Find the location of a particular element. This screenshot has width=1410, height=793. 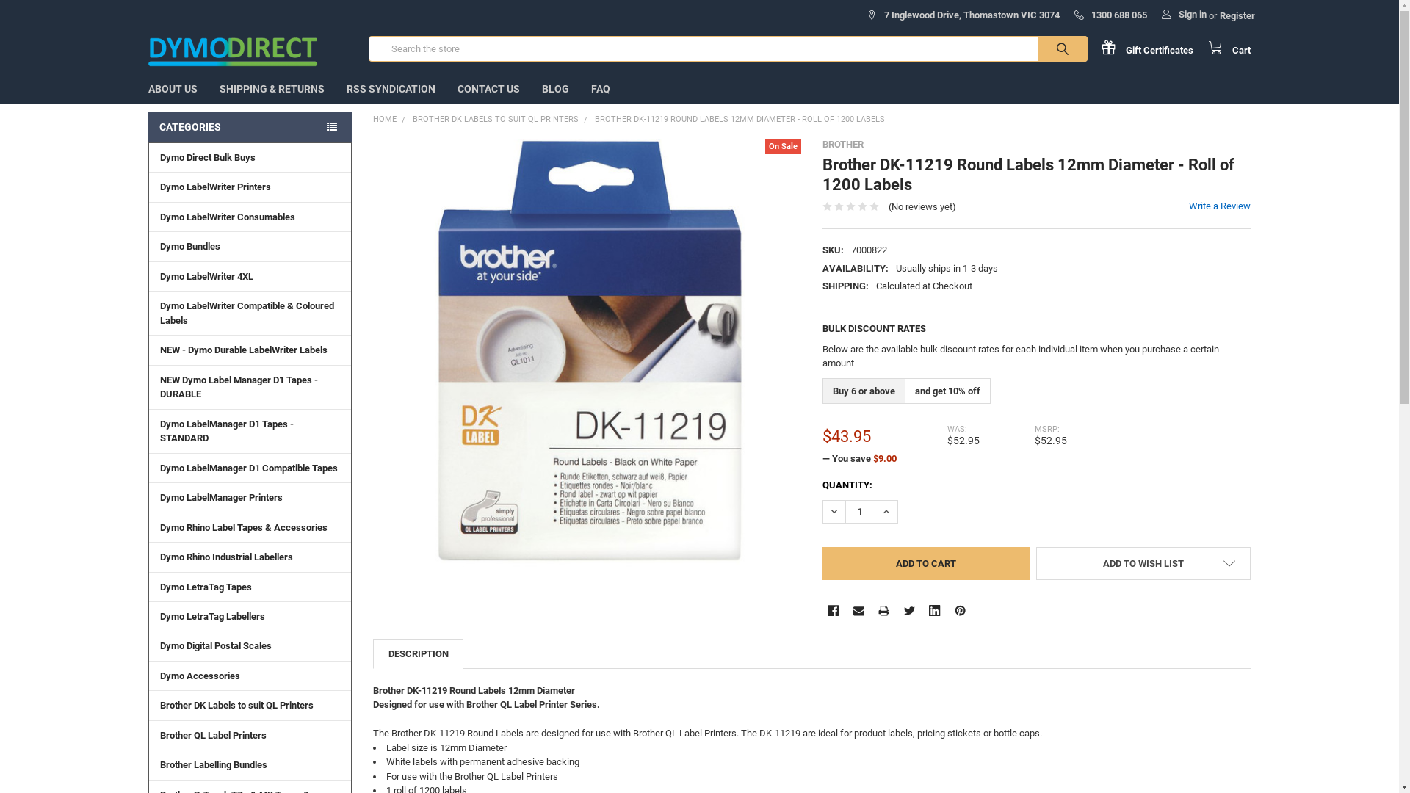

Dymo Direct is located at coordinates (234, 48).